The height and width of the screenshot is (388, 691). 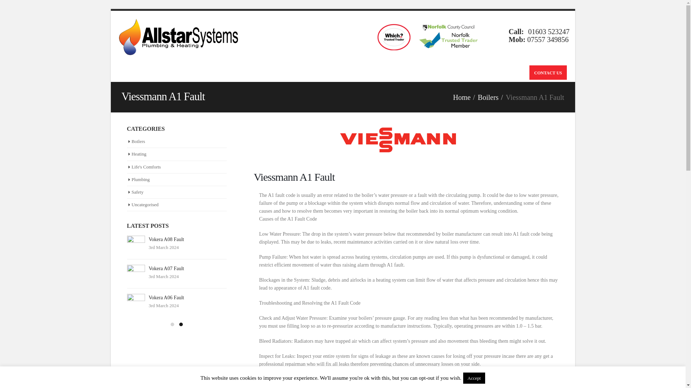 I want to click on CONTACT US, so click(x=548, y=73).